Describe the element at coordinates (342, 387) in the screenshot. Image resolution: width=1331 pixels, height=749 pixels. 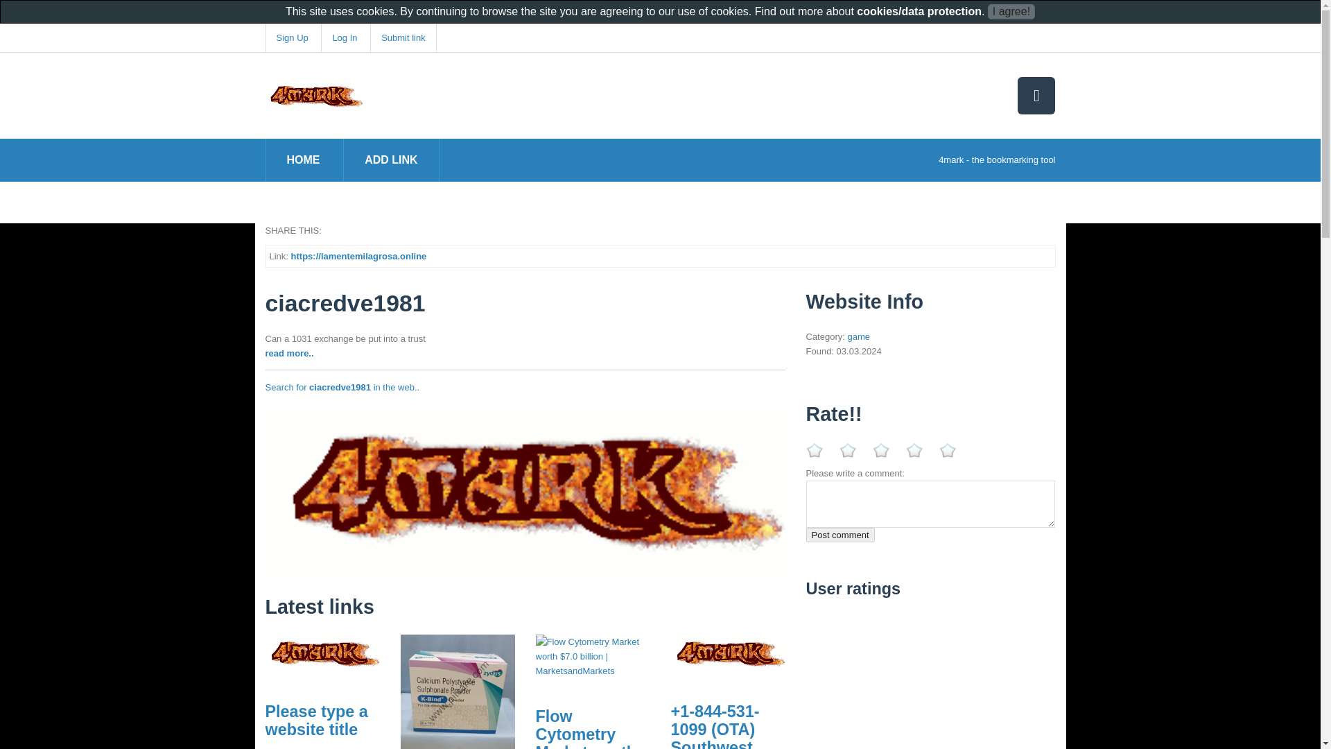
I see `Search for ciacredve1981 in the web..` at that location.